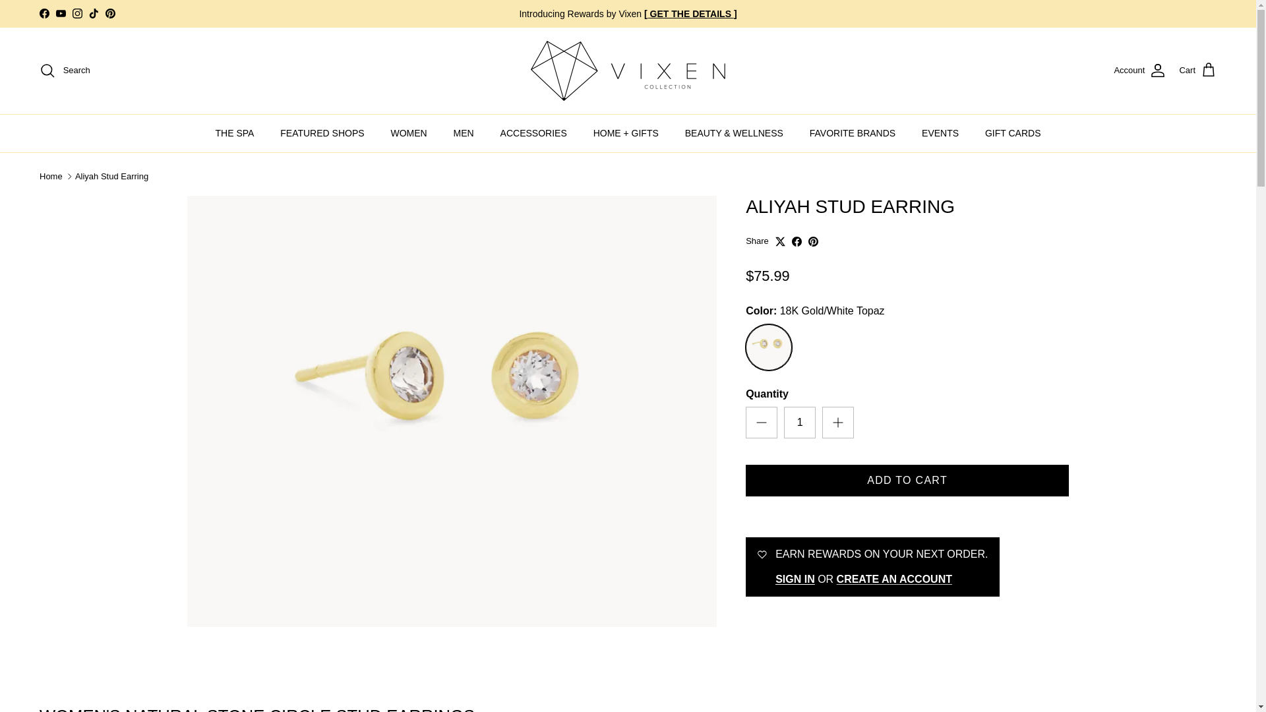 This screenshot has height=712, width=1266. I want to click on Vixen Collection on YouTube, so click(61, 13).